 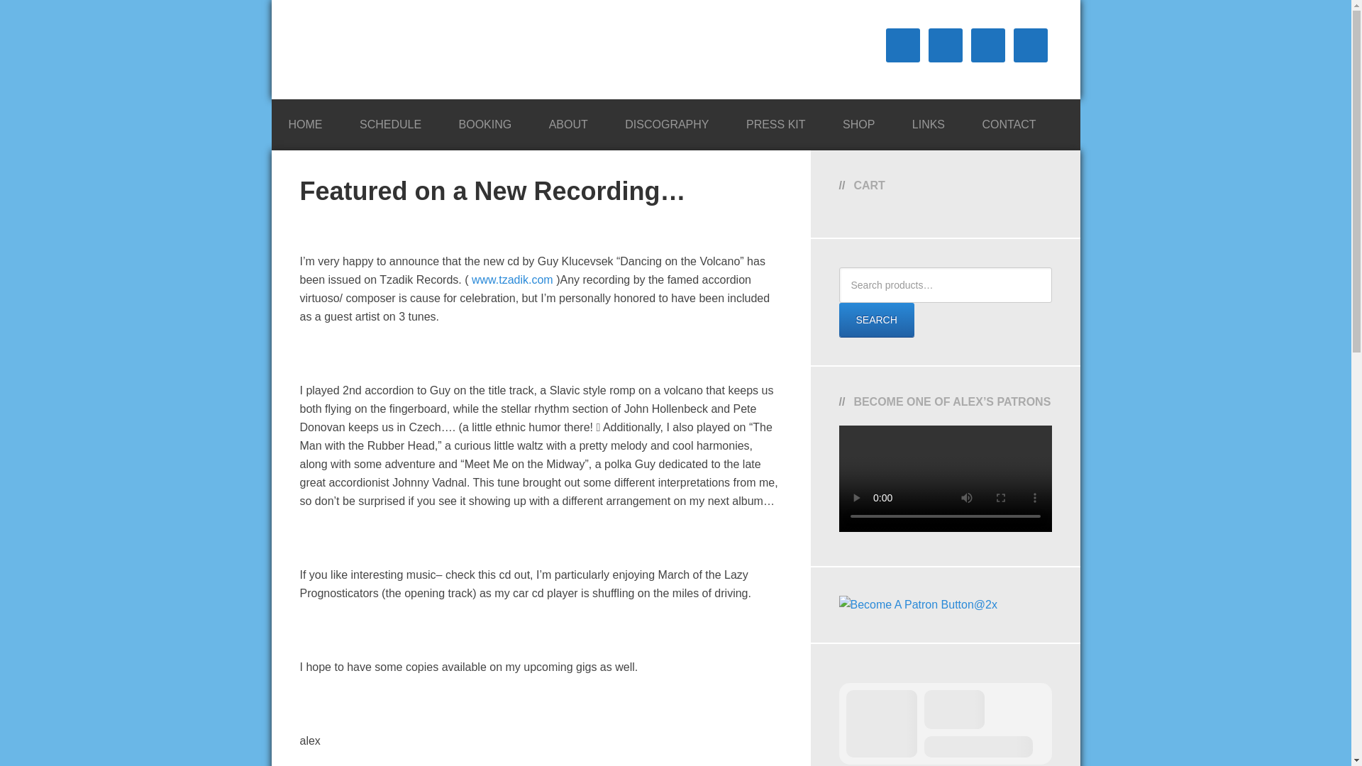 What do you see at coordinates (568, 121) in the screenshot?
I see `ABOUT` at bounding box center [568, 121].